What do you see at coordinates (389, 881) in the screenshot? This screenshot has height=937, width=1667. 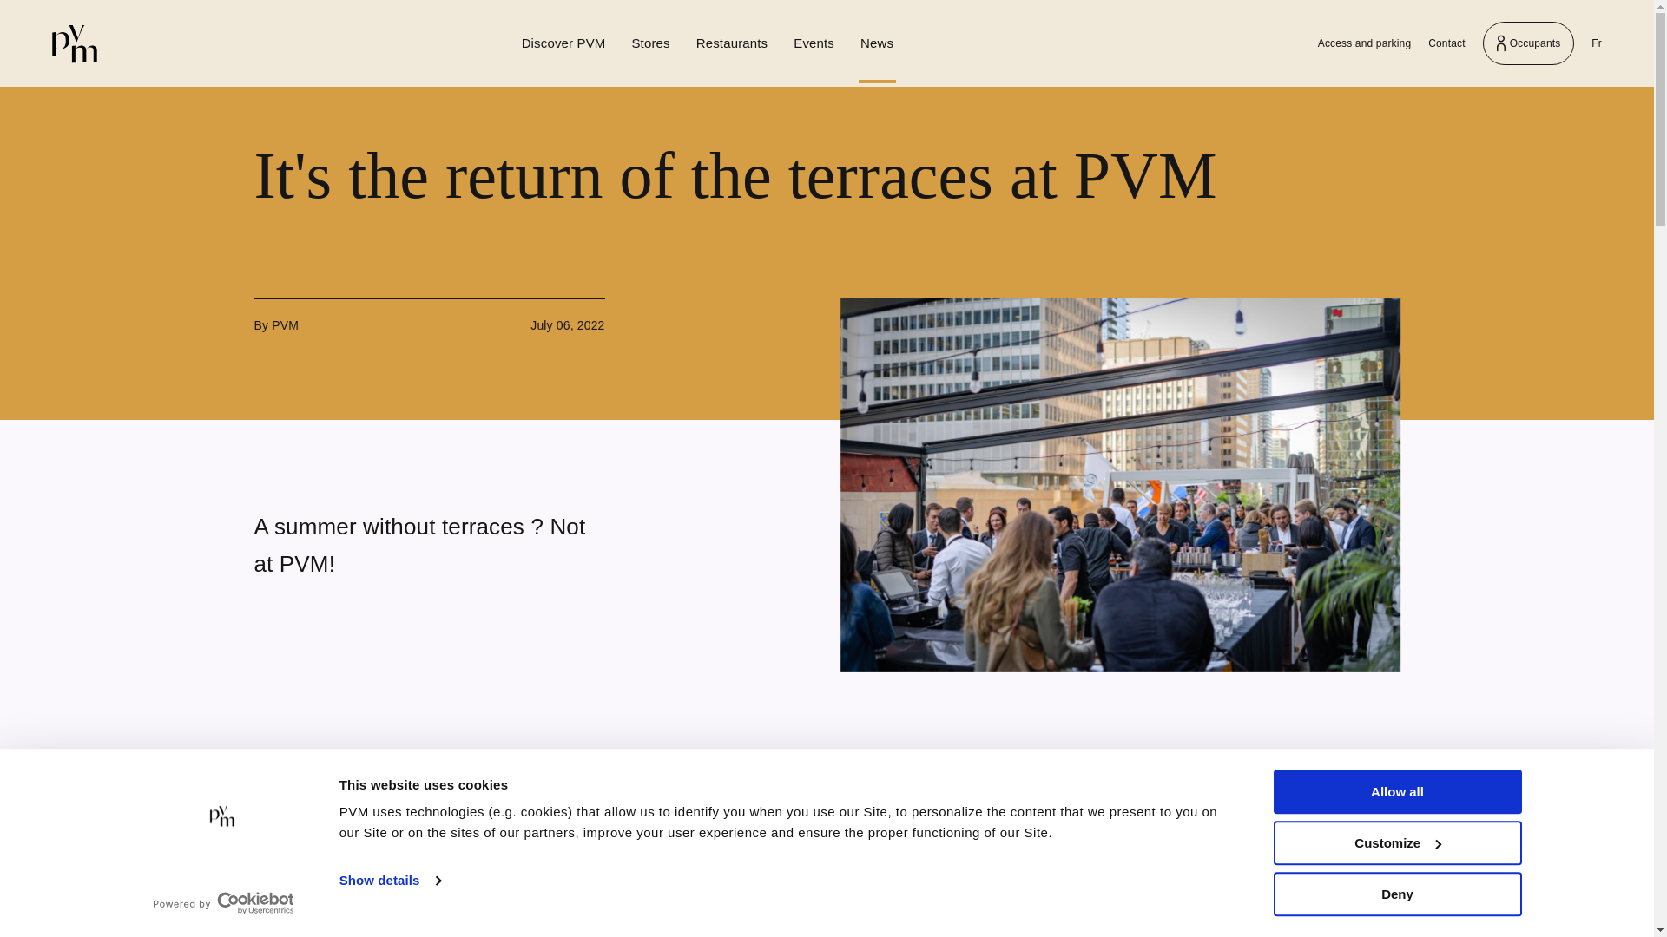 I see `Show details` at bounding box center [389, 881].